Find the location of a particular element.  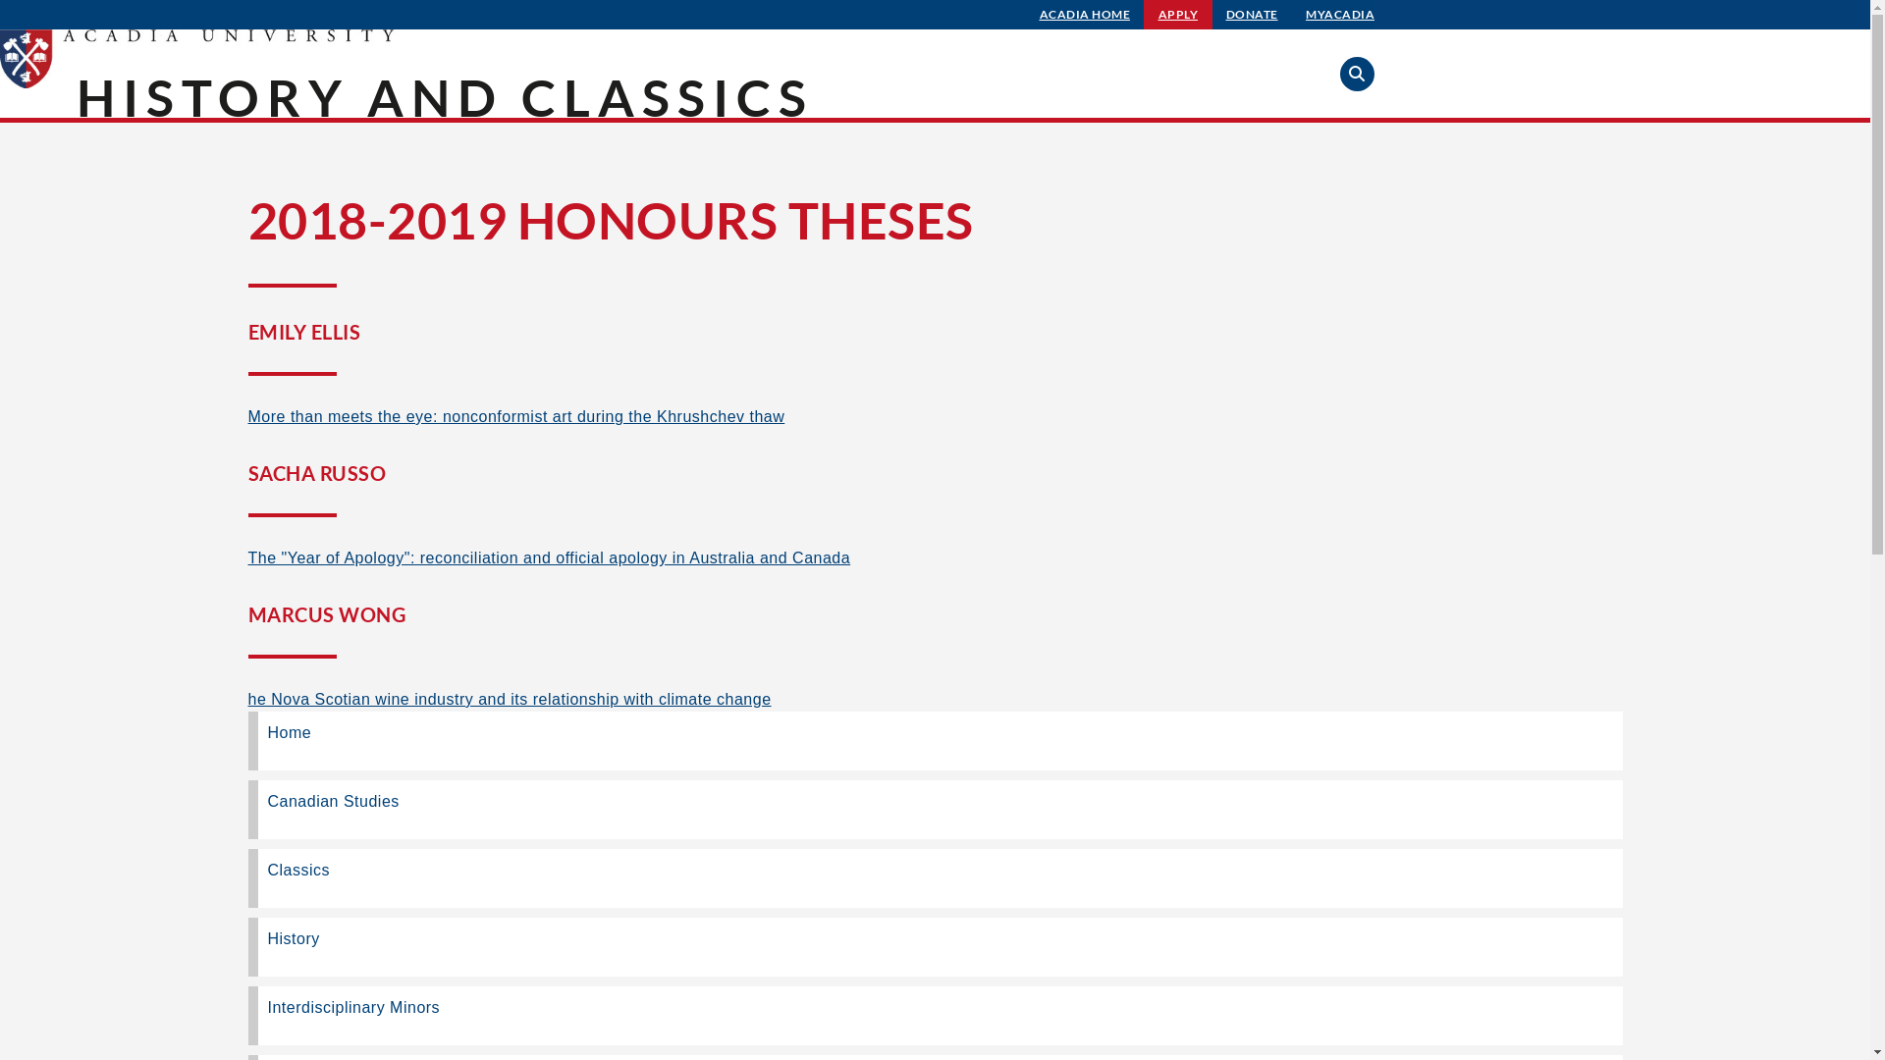

HISTORY AND CLASSICS is located at coordinates (446, 97).